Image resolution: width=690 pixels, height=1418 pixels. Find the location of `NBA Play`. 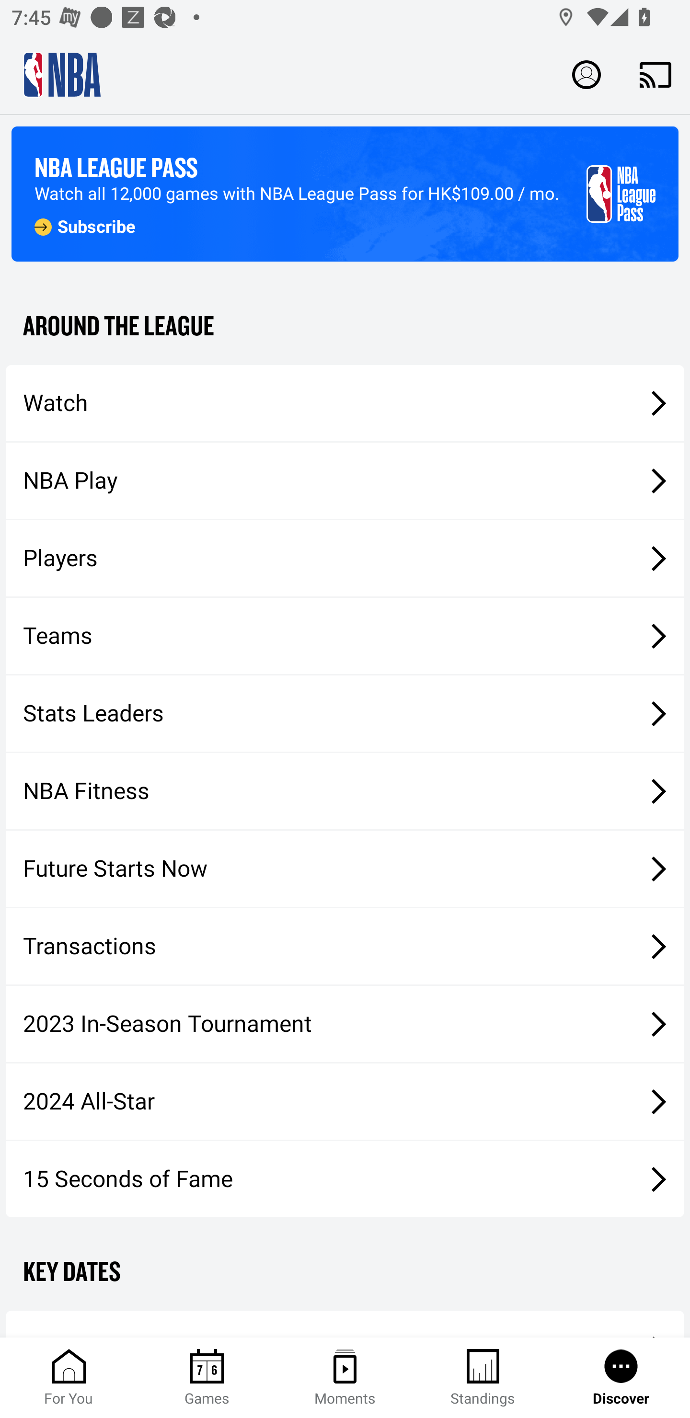

NBA Play is located at coordinates (345, 480).